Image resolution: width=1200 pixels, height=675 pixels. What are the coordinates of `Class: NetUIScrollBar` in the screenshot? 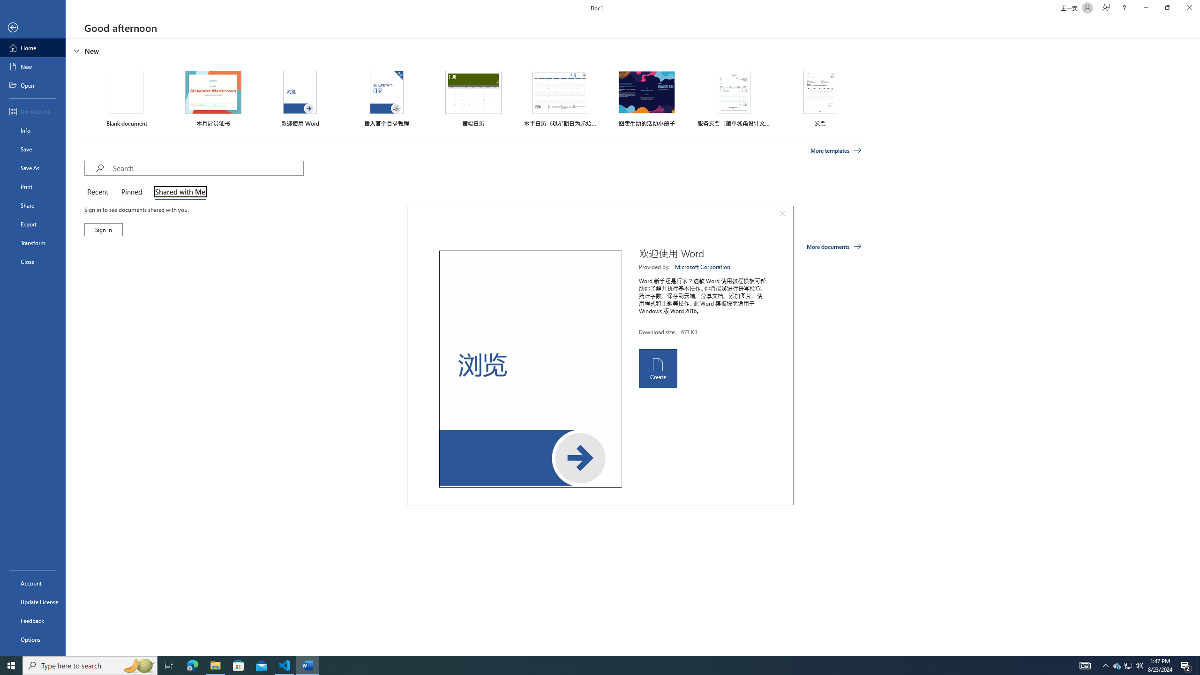 It's located at (1196, 347).